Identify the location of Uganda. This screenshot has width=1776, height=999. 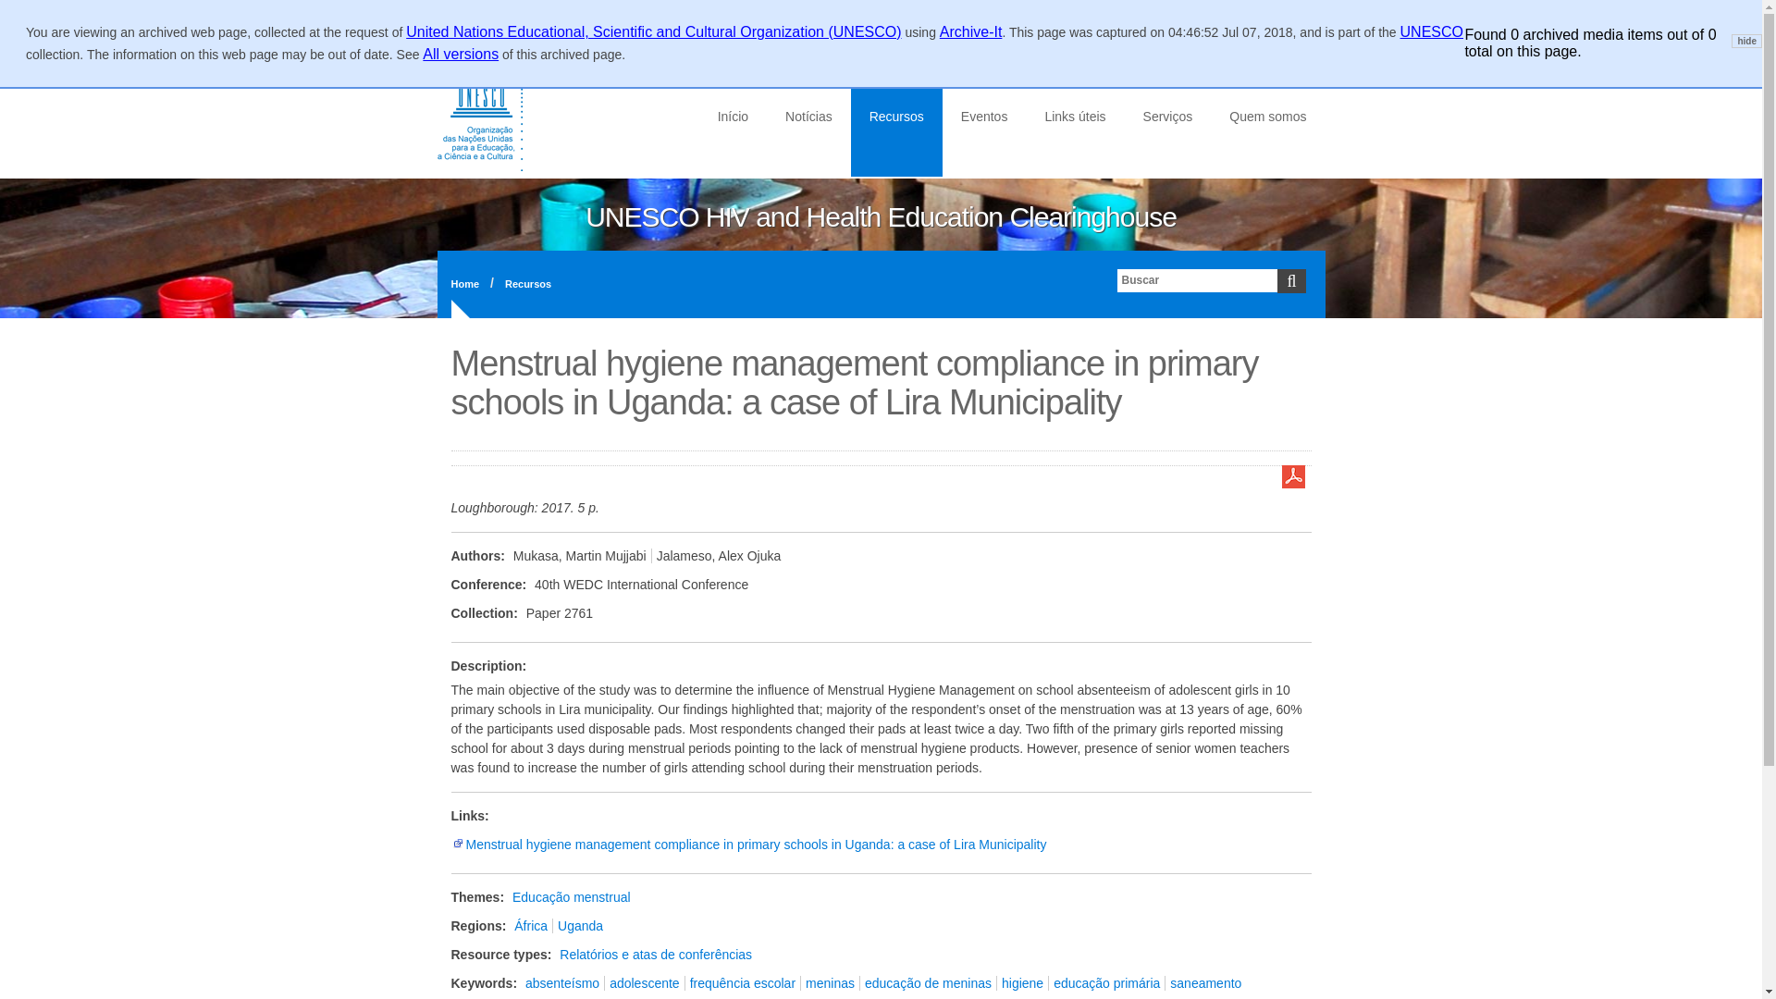
(580, 925).